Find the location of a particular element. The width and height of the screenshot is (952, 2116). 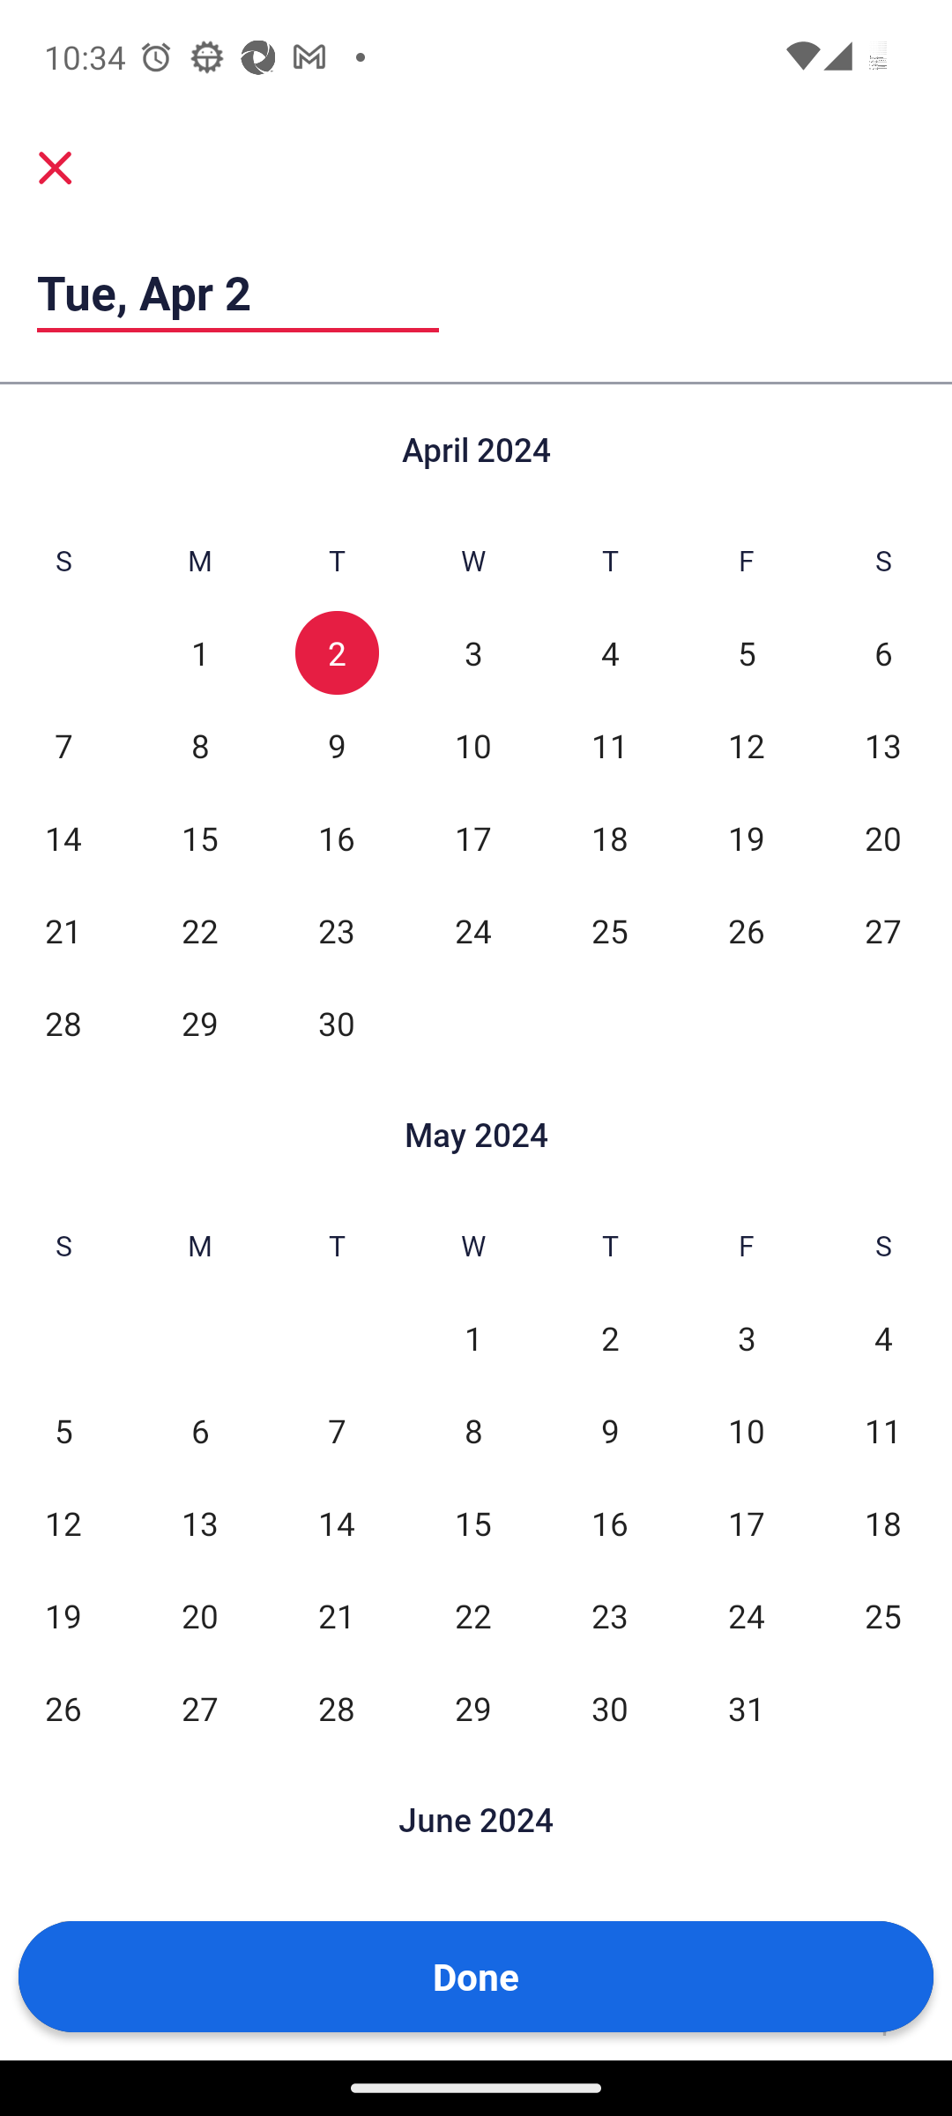

24 Fri, May 24, Not Selected is located at coordinates (746, 1615).